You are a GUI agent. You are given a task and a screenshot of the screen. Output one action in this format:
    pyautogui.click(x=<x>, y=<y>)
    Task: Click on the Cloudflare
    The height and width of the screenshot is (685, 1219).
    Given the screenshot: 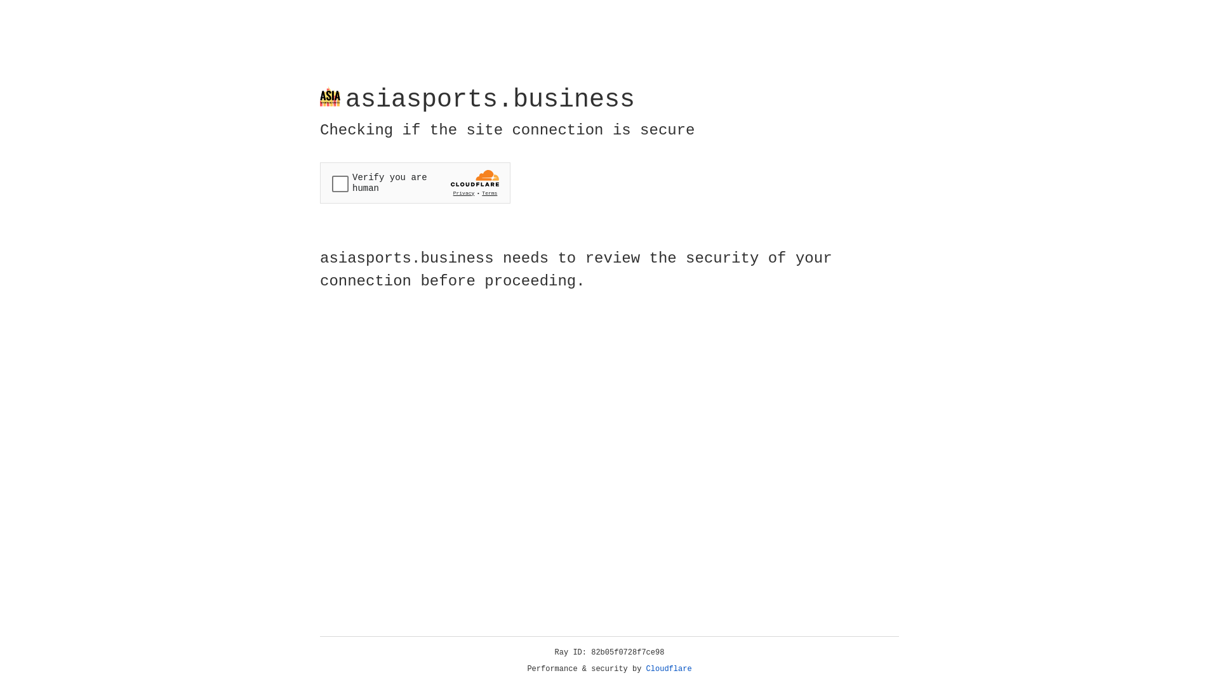 What is the action you would take?
    pyautogui.click(x=669, y=669)
    